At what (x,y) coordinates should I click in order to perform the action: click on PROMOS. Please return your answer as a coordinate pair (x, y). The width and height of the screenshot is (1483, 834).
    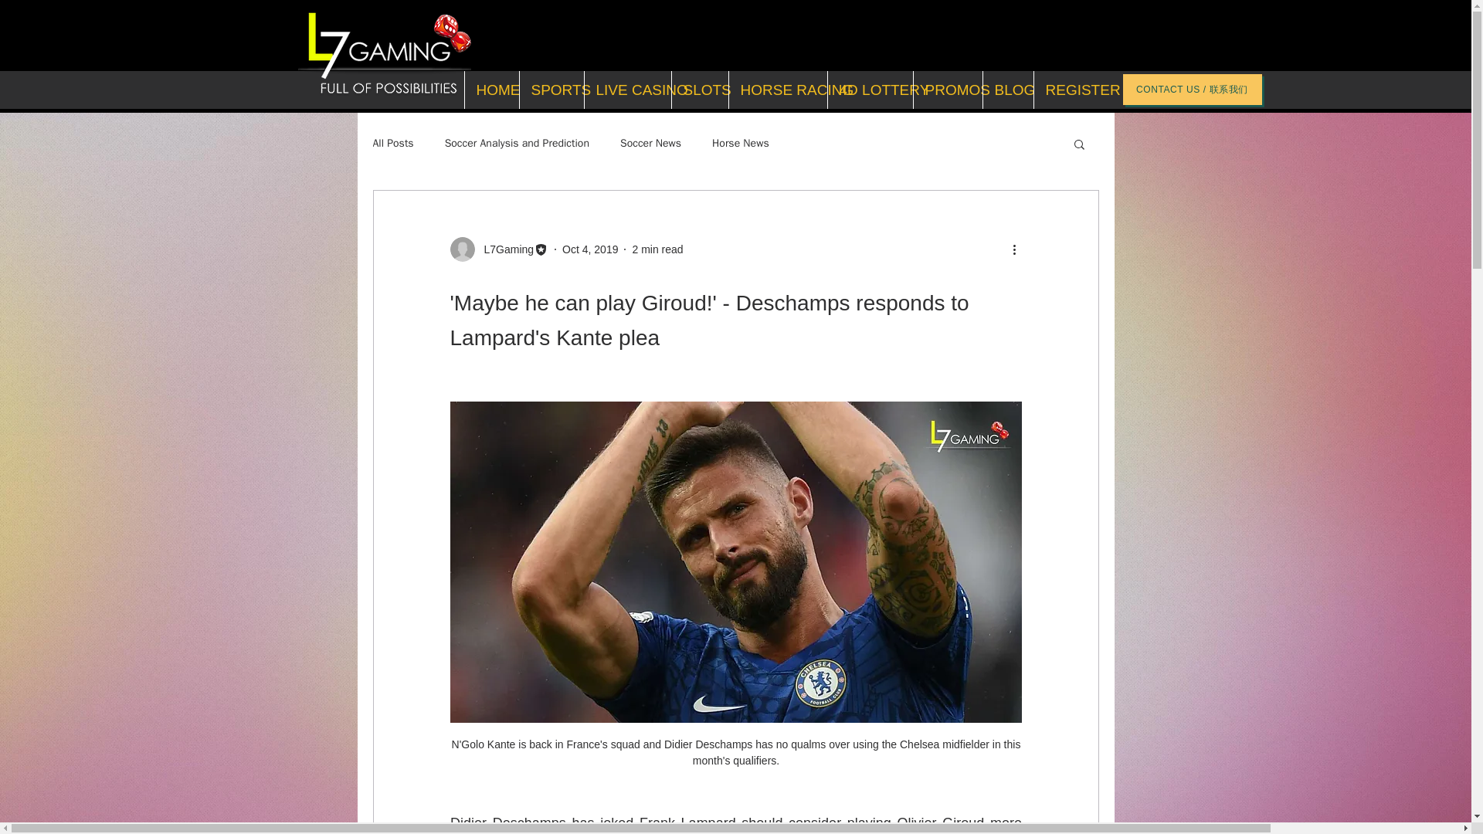
    Looking at the image, I should click on (947, 90).